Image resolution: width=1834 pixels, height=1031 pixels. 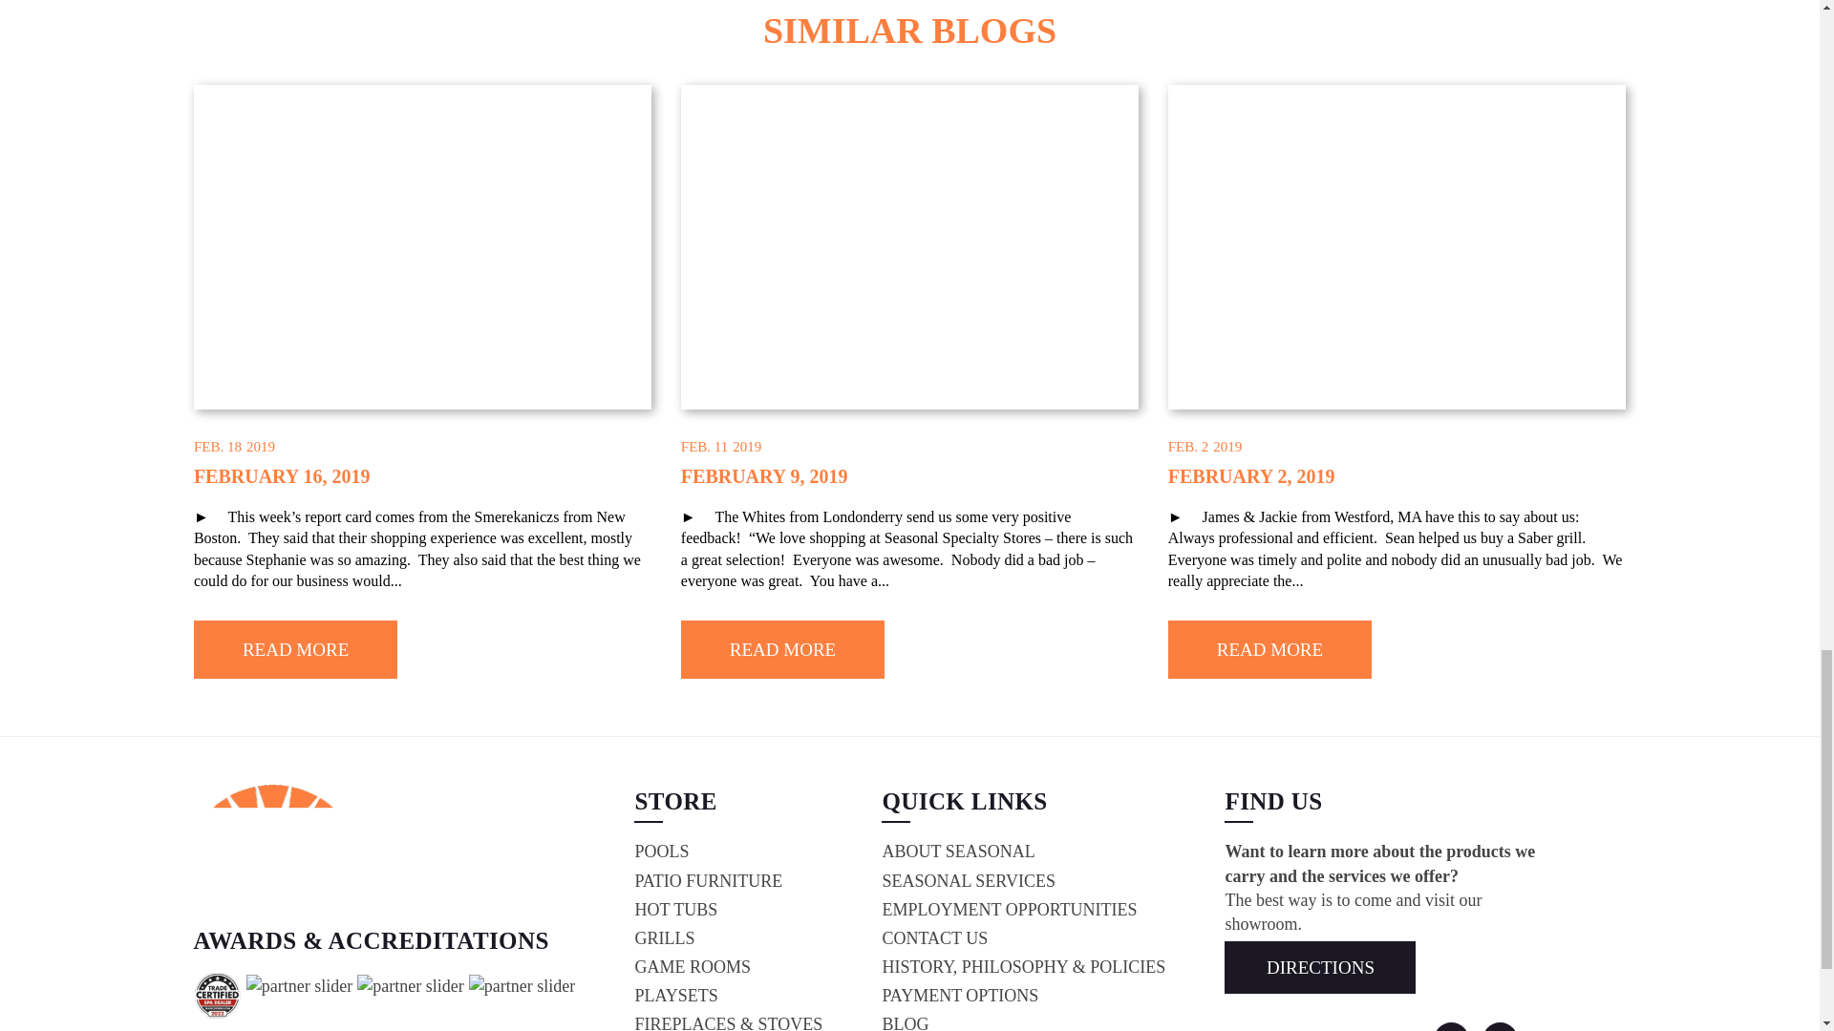 What do you see at coordinates (282, 475) in the screenshot?
I see `FEBRUARY 16, 2019` at bounding box center [282, 475].